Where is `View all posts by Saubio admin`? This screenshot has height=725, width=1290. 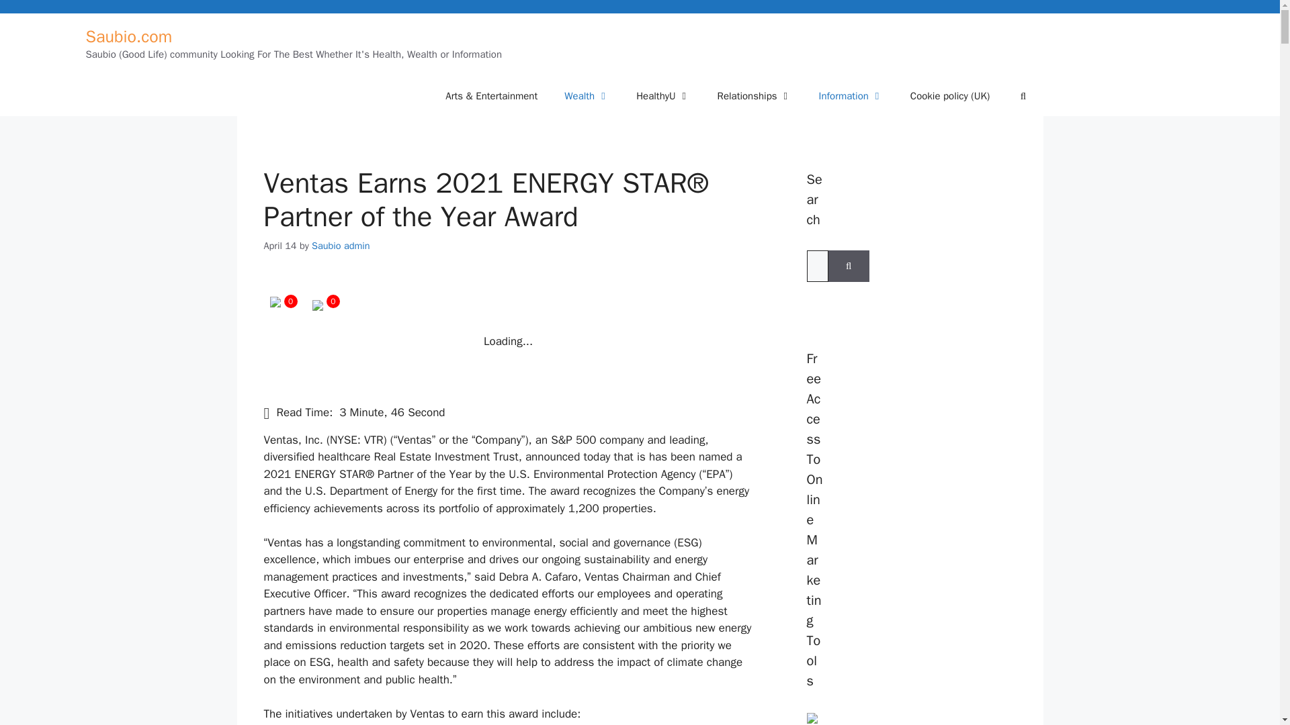
View all posts by Saubio admin is located at coordinates (340, 244).